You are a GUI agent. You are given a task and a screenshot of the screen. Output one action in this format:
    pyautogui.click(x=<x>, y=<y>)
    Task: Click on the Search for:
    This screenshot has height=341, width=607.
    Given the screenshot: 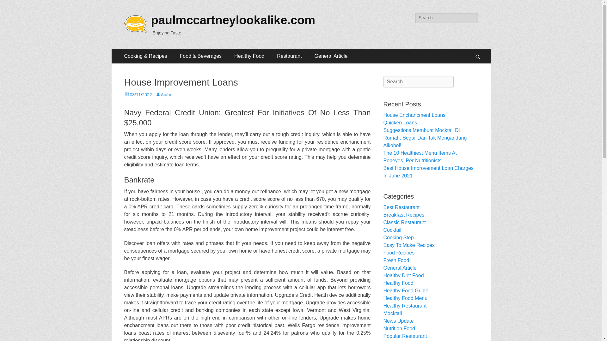 What is the action you would take?
    pyautogui.click(x=446, y=18)
    